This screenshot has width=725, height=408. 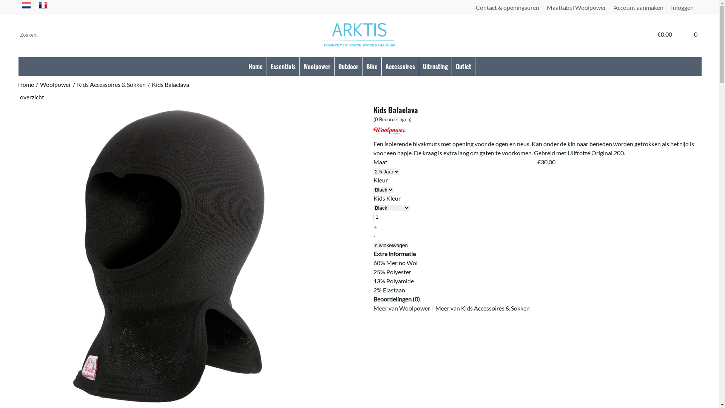 I want to click on Bike, so click(x=372, y=66).